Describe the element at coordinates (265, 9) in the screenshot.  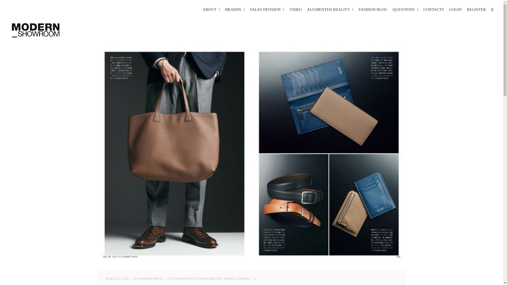
I see `SALES DIVISION` at that location.